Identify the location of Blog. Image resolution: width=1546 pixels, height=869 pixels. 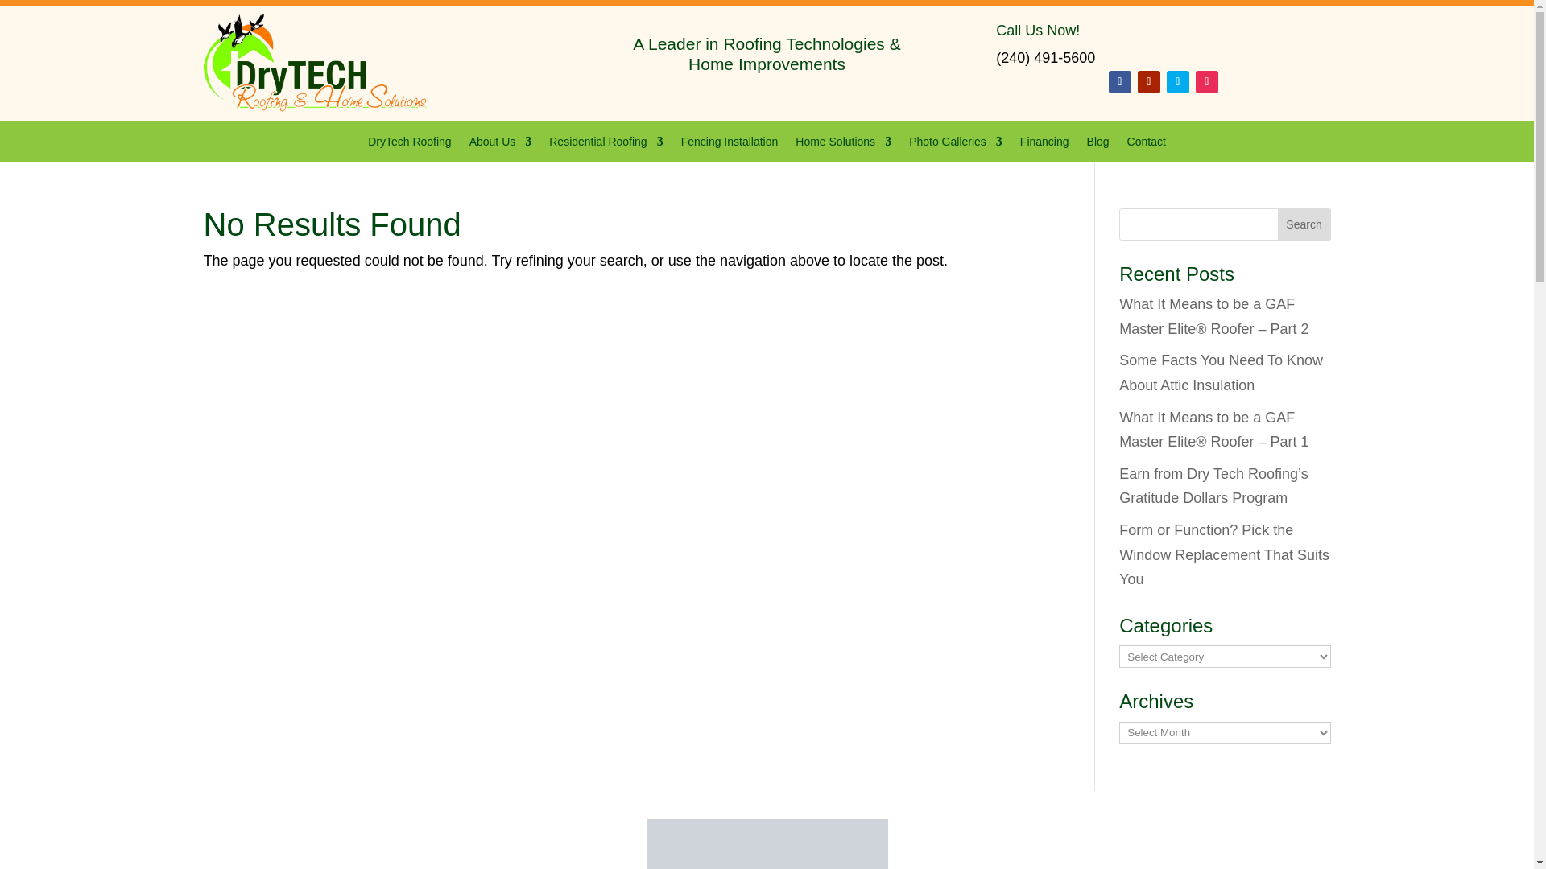
(1098, 145).